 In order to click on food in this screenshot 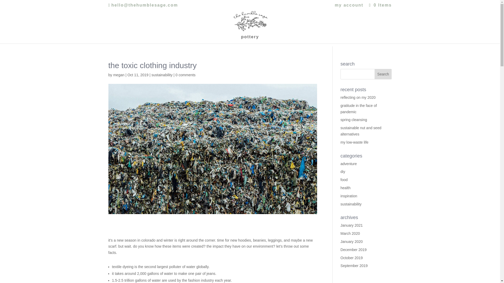, I will do `click(344, 180)`.